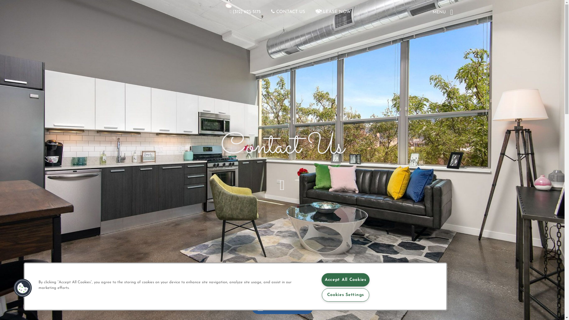 This screenshot has height=320, width=569. I want to click on Cookies Settings, so click(346, 295).